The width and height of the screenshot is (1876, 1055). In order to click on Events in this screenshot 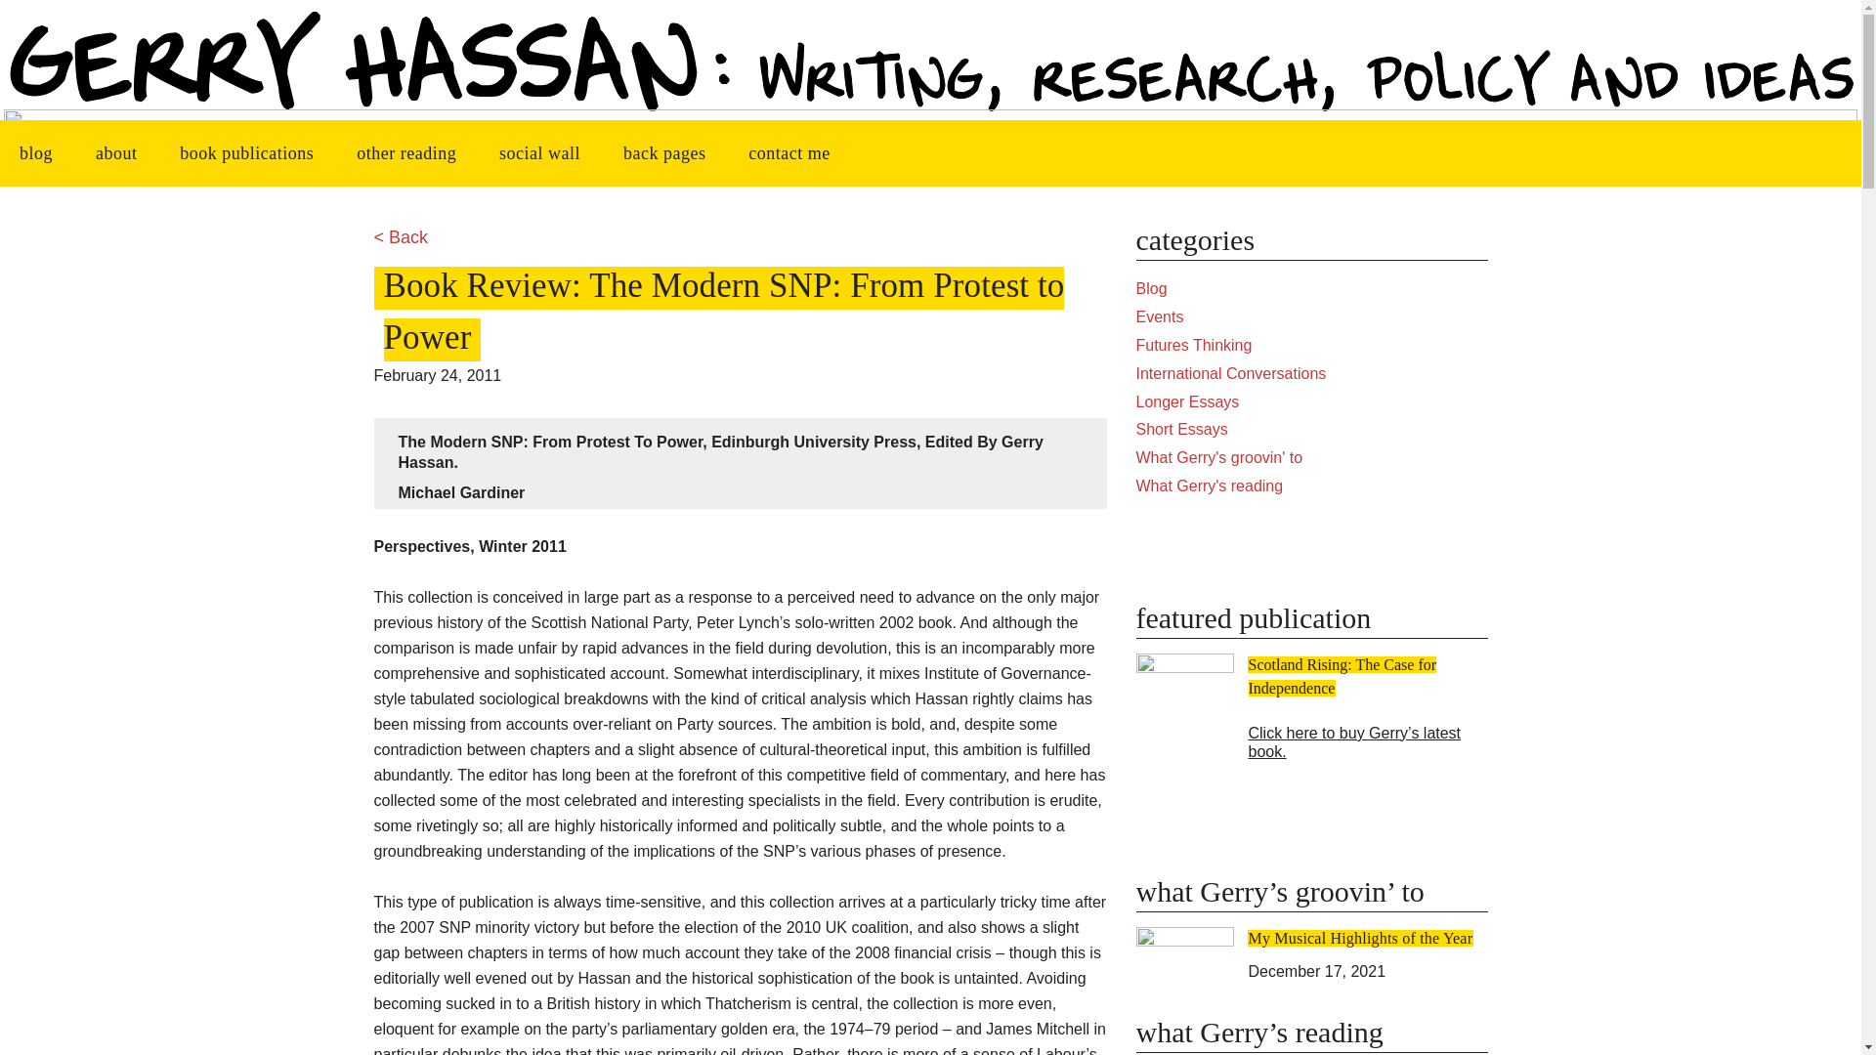, I will do `click(1159, 316)`.